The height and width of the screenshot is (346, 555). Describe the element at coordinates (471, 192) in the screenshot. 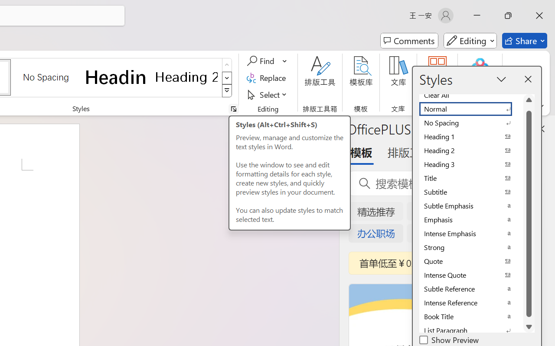

I see `Subtitle` at that location.